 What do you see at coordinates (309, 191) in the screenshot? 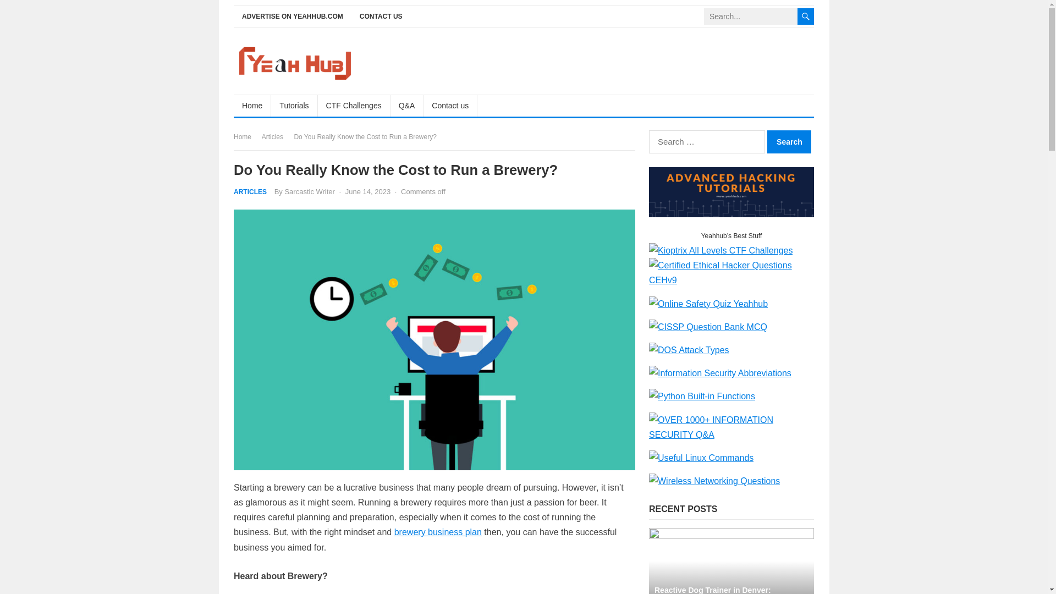
I see `Posts by Sarcastic Writer` at bounding box center [309, 191].